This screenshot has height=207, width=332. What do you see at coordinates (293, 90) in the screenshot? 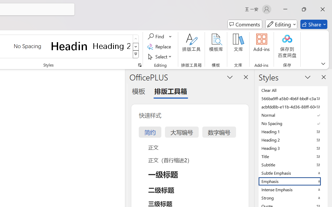
I see `Clear All` at bounding box center [293, 90].